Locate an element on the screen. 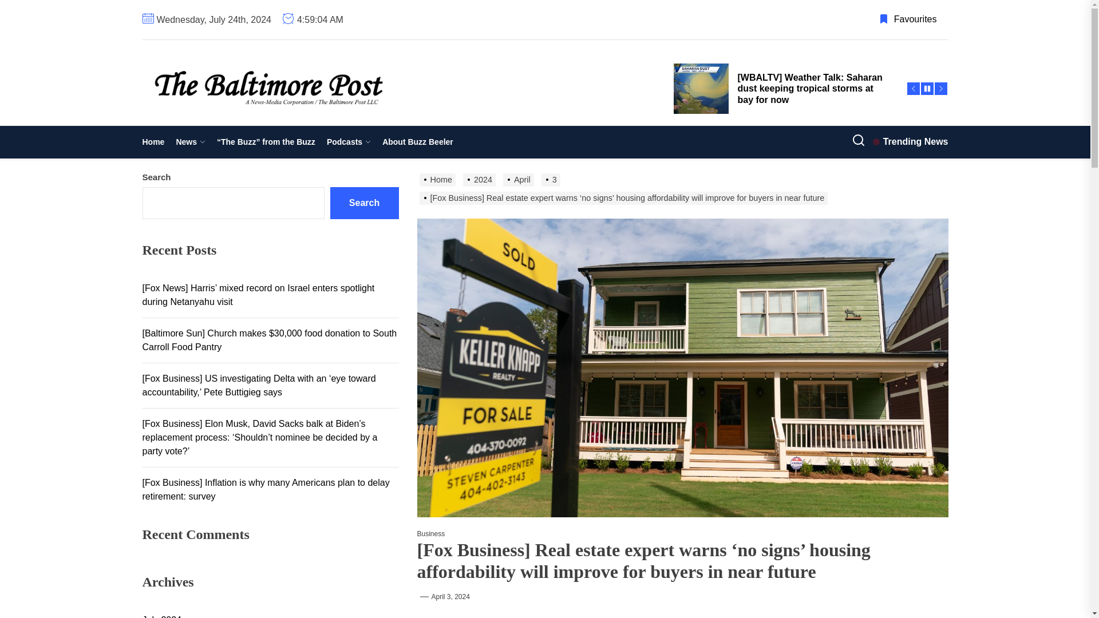 Image resolution: width=1099 pixels, height=618 pixels. Trending News is located at coordinates (910, 142).